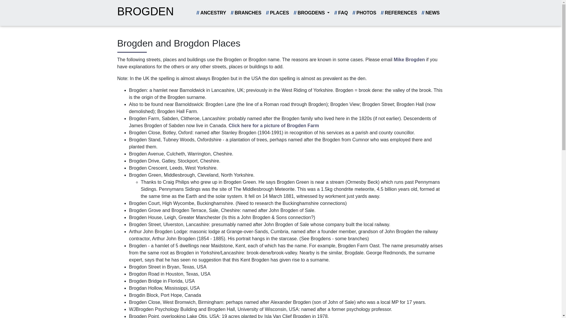 This screenshot has width=566, height=318. Describe the element at coordinates (409, 59) in the screenshot. I see `Mike Brogden` at that location.